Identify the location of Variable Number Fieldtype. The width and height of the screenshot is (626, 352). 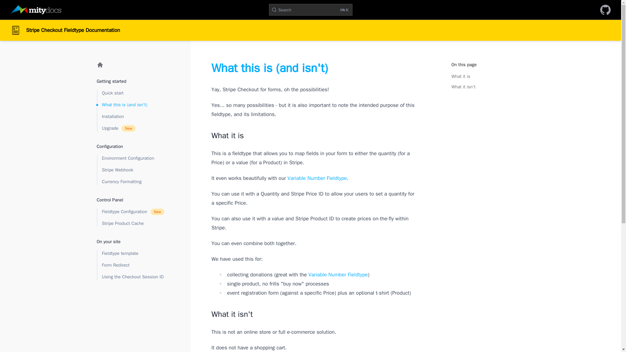
(133, 224).